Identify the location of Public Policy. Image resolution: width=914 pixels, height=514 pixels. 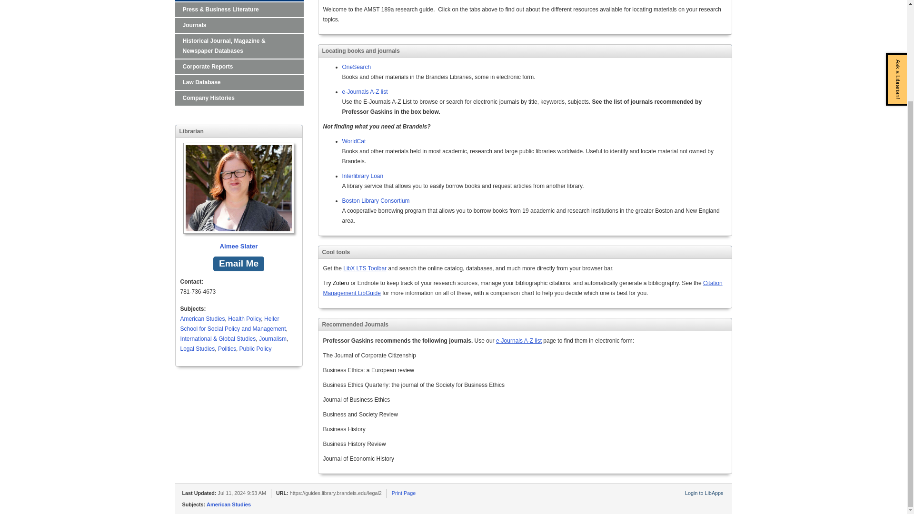
(255, 348).